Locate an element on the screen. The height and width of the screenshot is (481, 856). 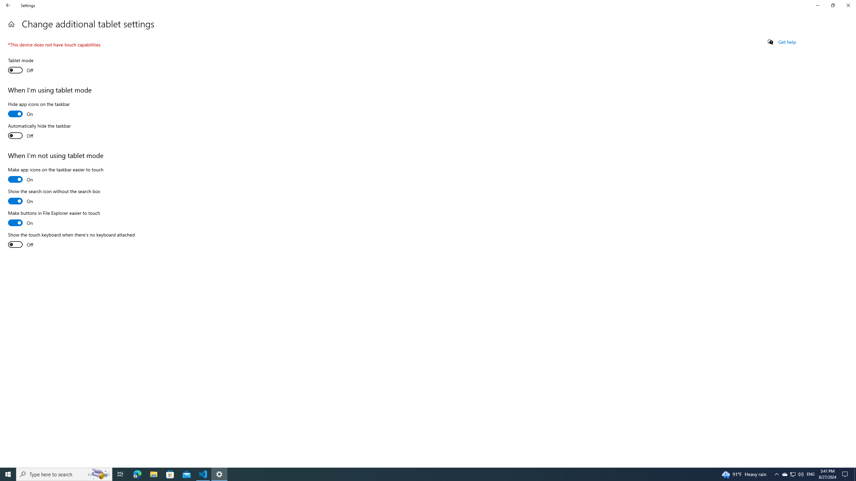
Hide app icons on the taskbar is located at coordinates (39, 110).